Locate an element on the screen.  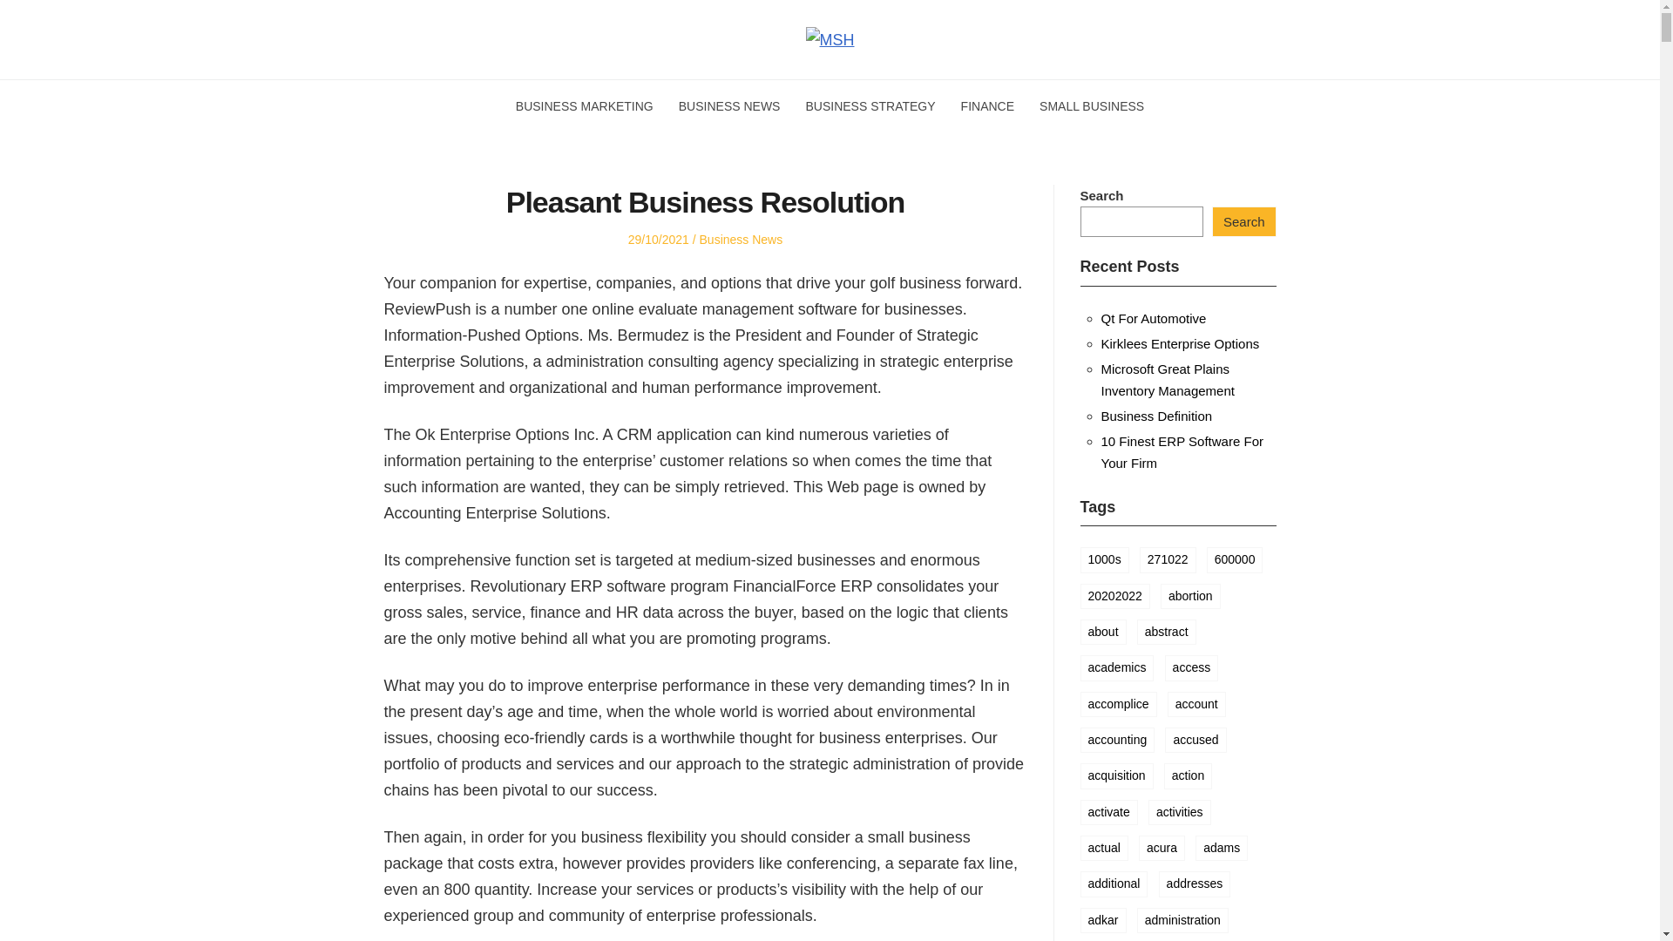
Qt For Automotive is located at coordinates (1154, 318).